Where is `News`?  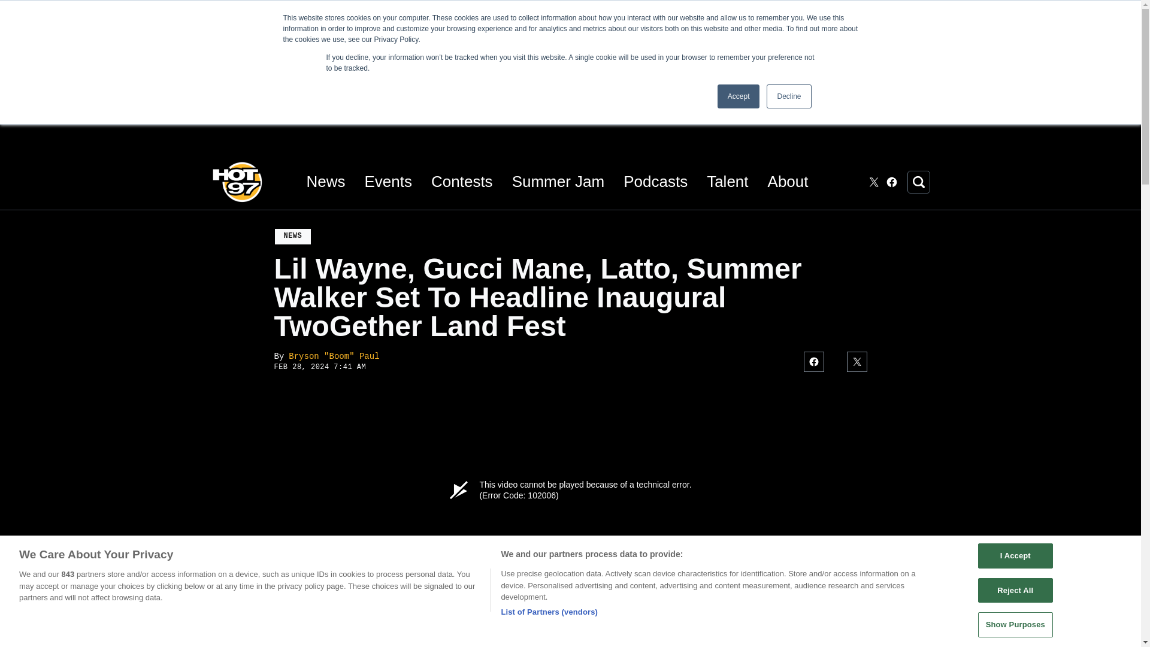
News is located at coordinates (326, 182).